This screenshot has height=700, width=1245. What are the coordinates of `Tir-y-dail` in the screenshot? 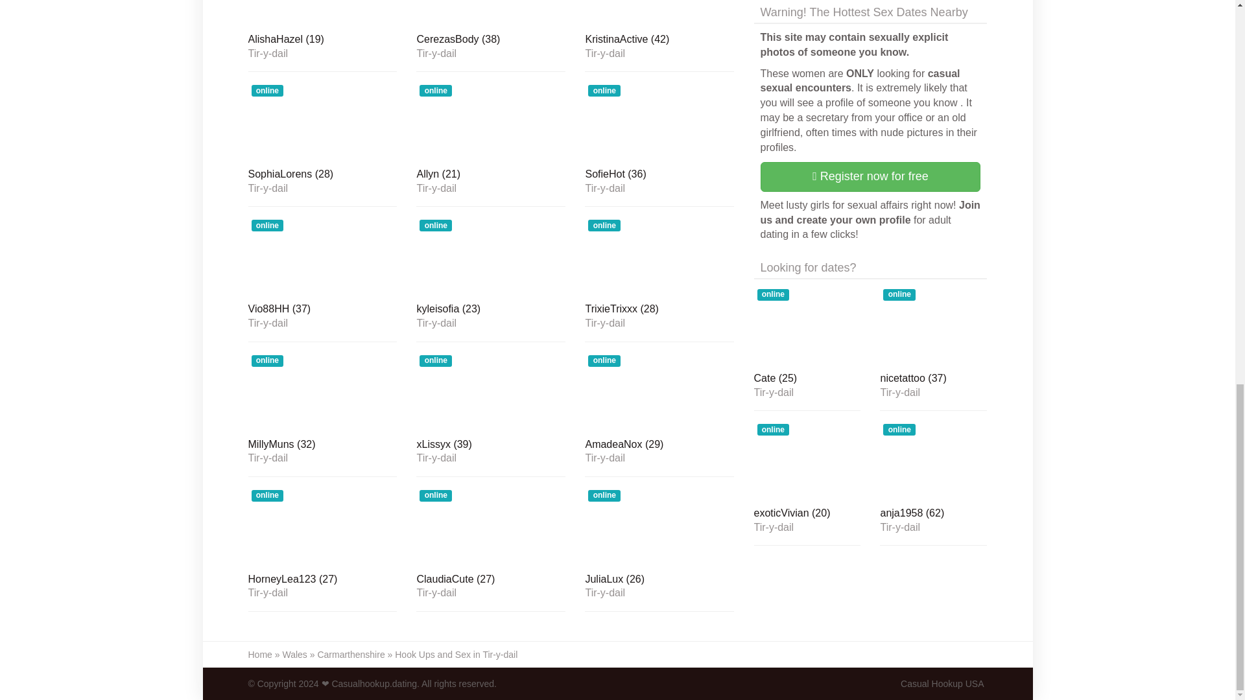 It's located at (490, 53).